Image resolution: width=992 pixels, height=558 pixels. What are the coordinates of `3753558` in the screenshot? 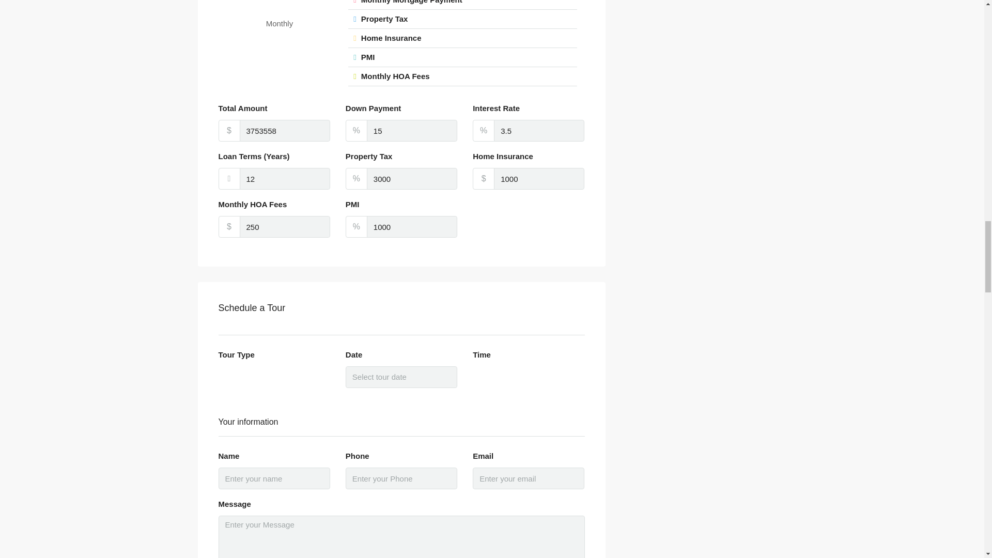 It's located at (285, 131).